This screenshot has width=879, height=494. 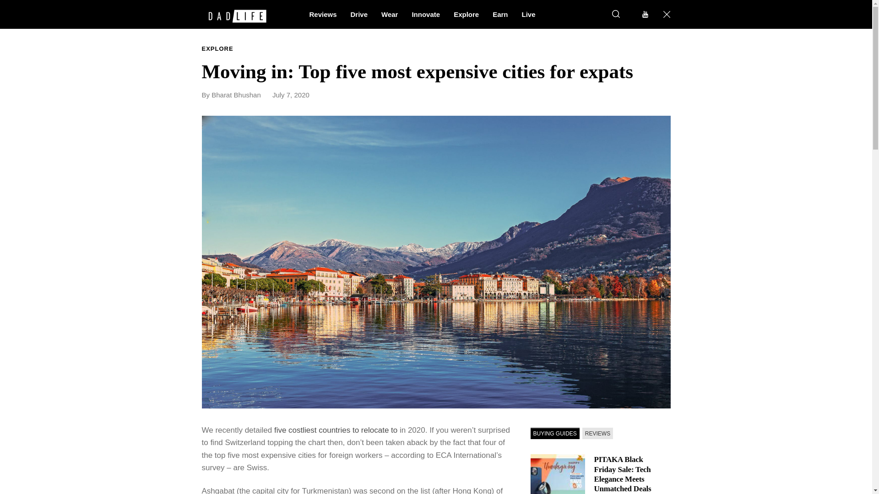 I want to click on Innovate, so click(x=425, y=14).